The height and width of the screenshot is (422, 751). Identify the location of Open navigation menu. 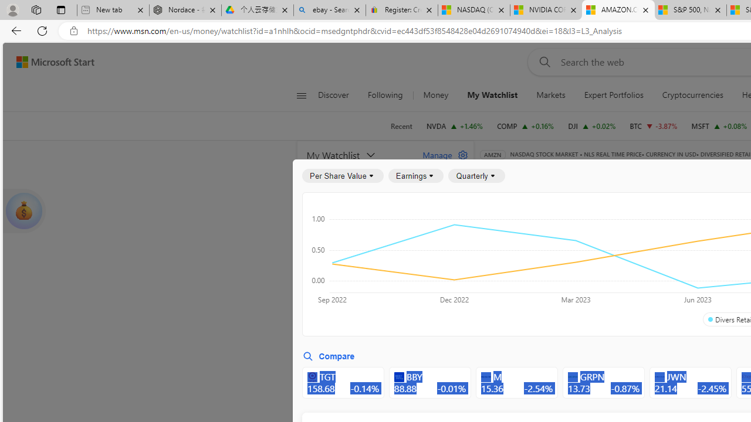
(301, 95).